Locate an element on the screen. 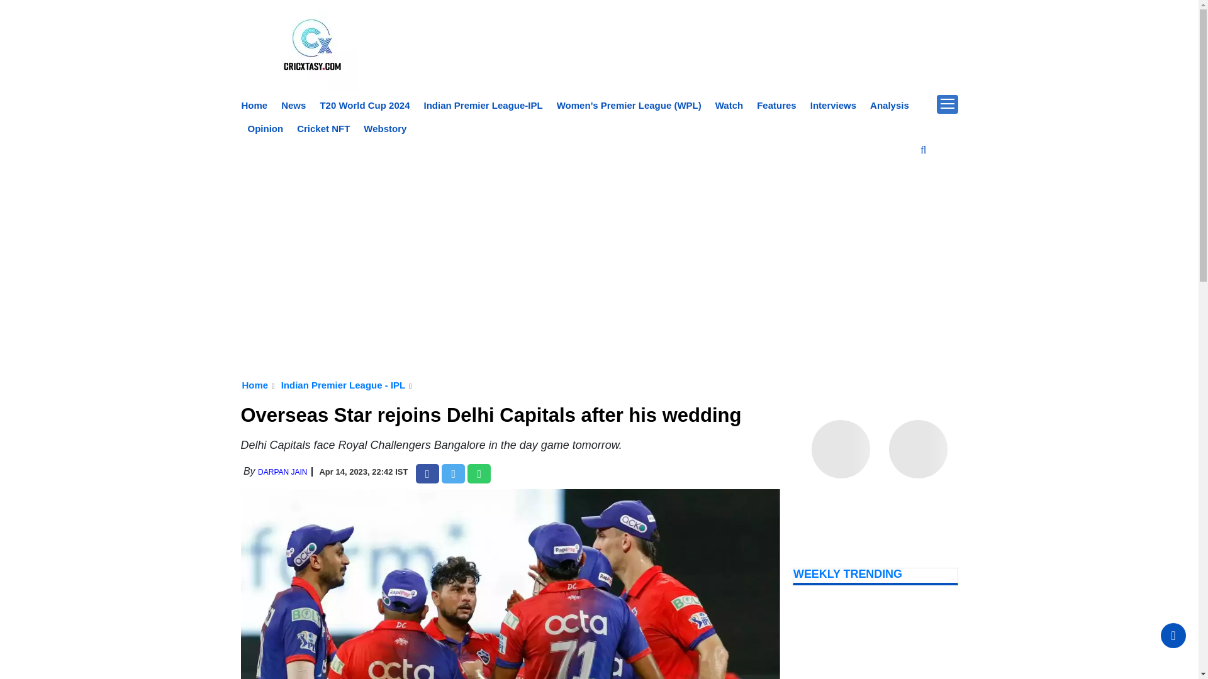  Interviews is located at coordinates (833, 105).